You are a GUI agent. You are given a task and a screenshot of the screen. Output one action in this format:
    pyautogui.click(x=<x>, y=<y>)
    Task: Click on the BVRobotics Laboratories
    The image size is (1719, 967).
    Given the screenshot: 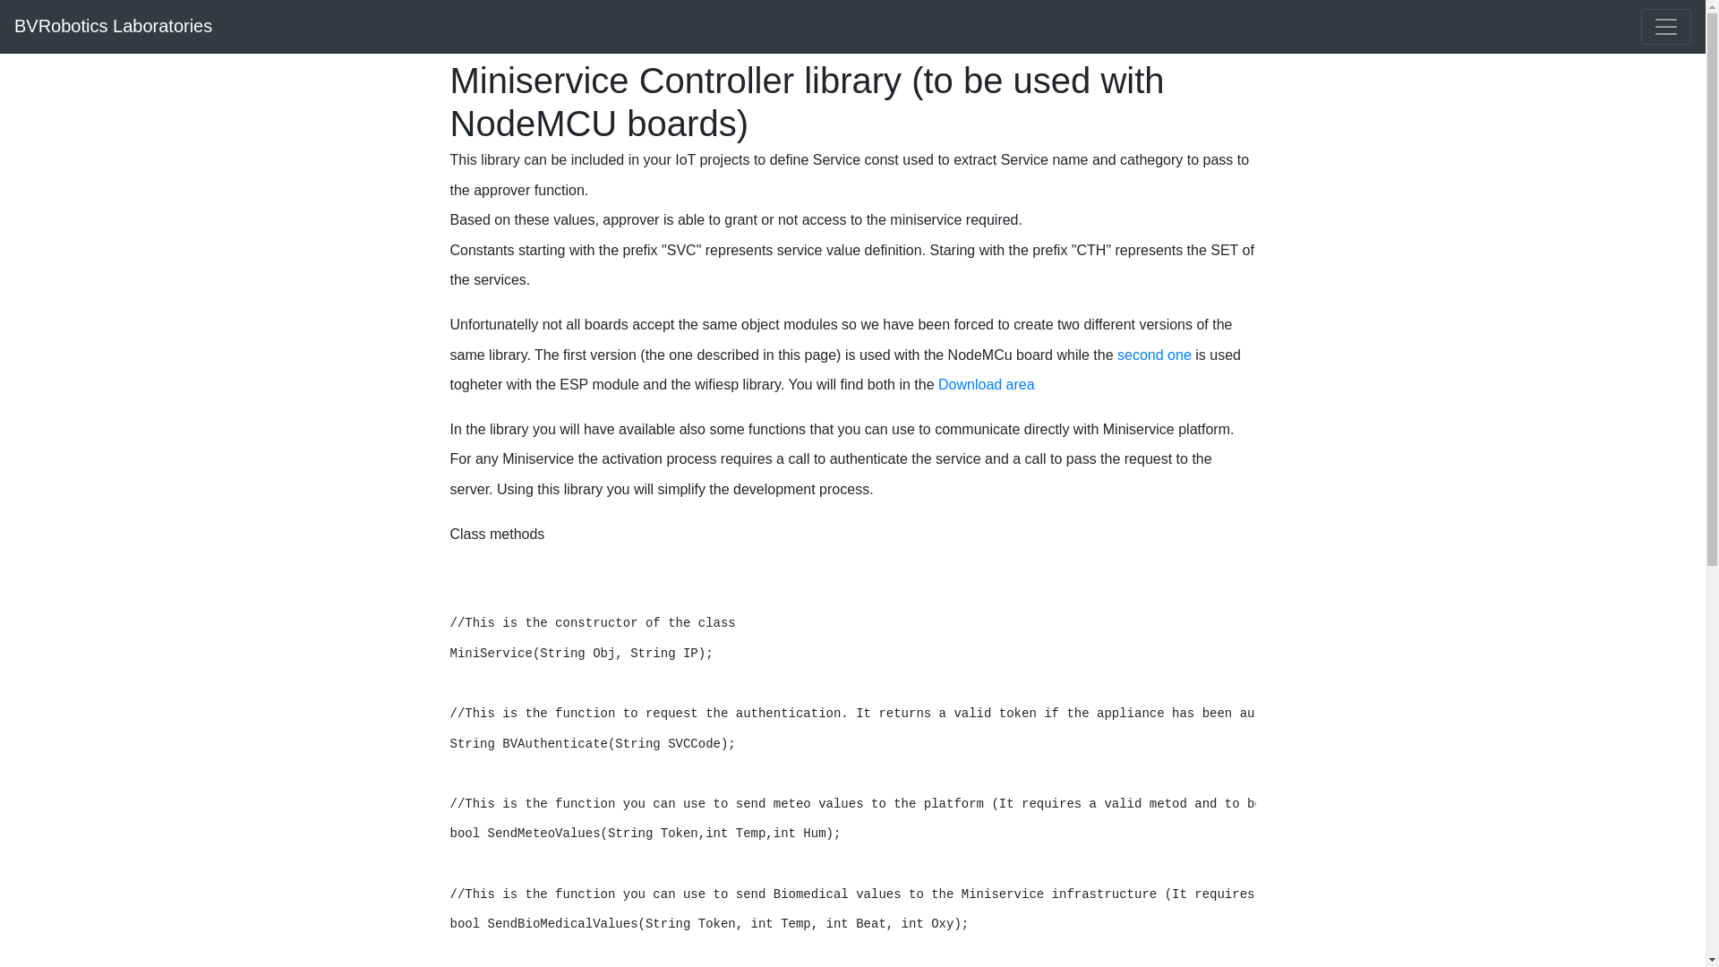 What is the action you would take?
    pyautogui.click(x=113, y=26)
    